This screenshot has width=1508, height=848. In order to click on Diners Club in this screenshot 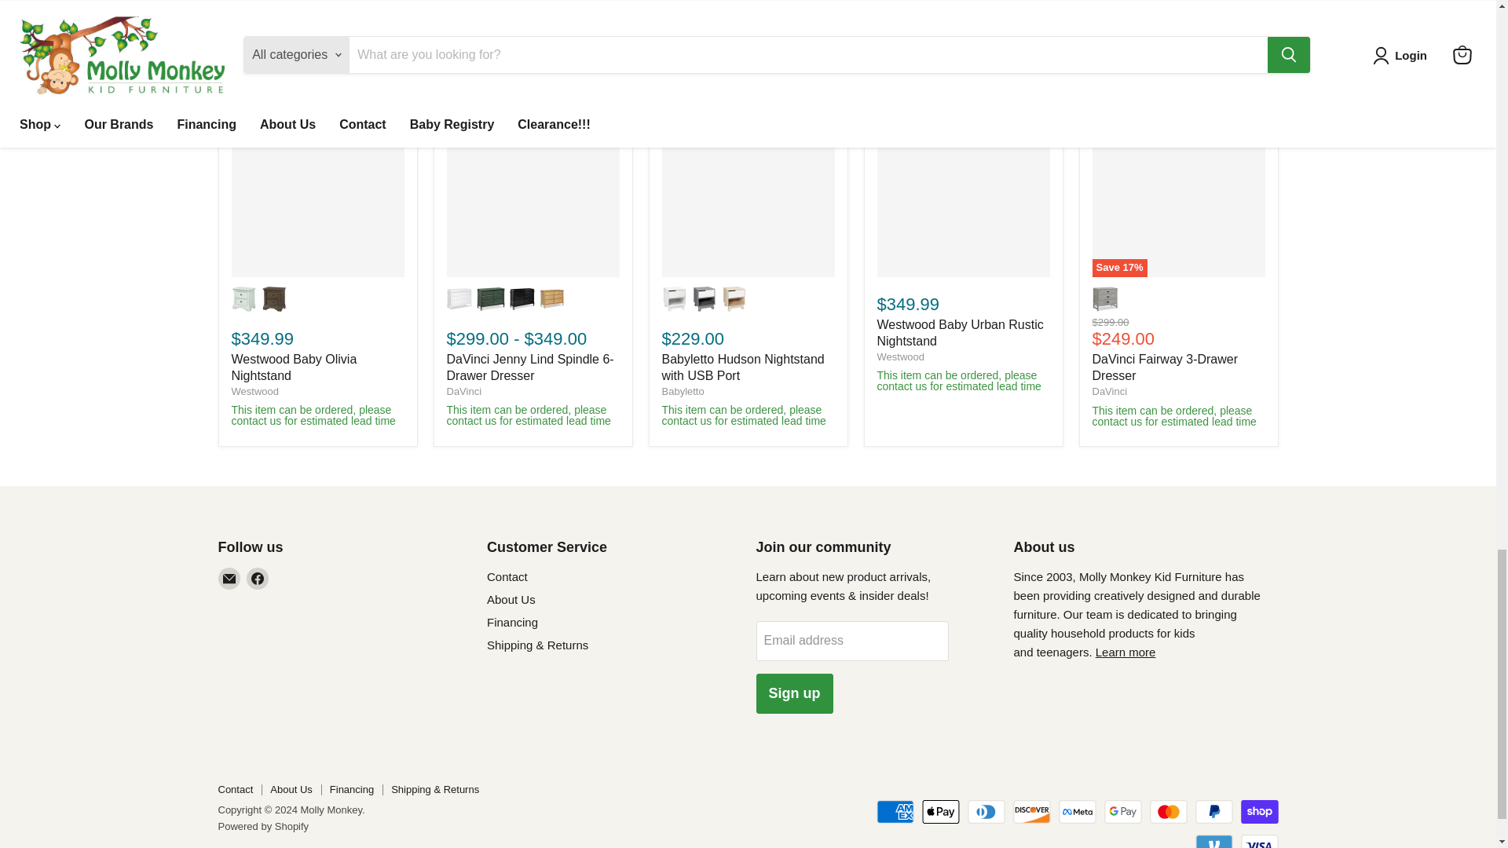, I will do `click(986, 812)`.